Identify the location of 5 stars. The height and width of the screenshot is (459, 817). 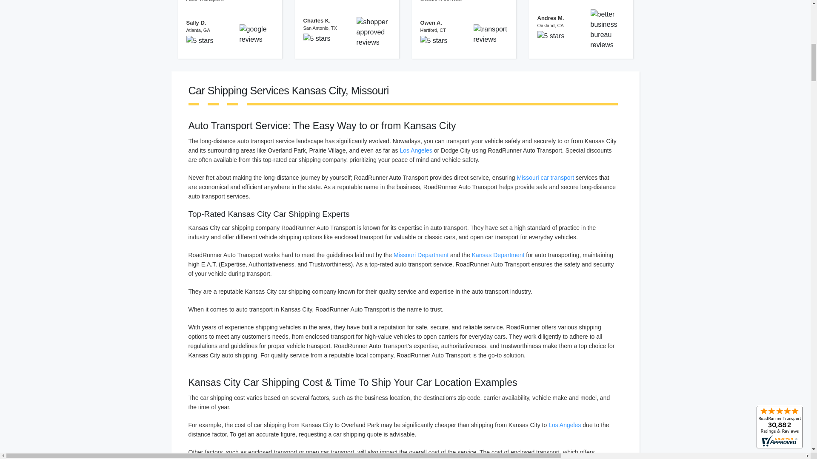
(434, 45).